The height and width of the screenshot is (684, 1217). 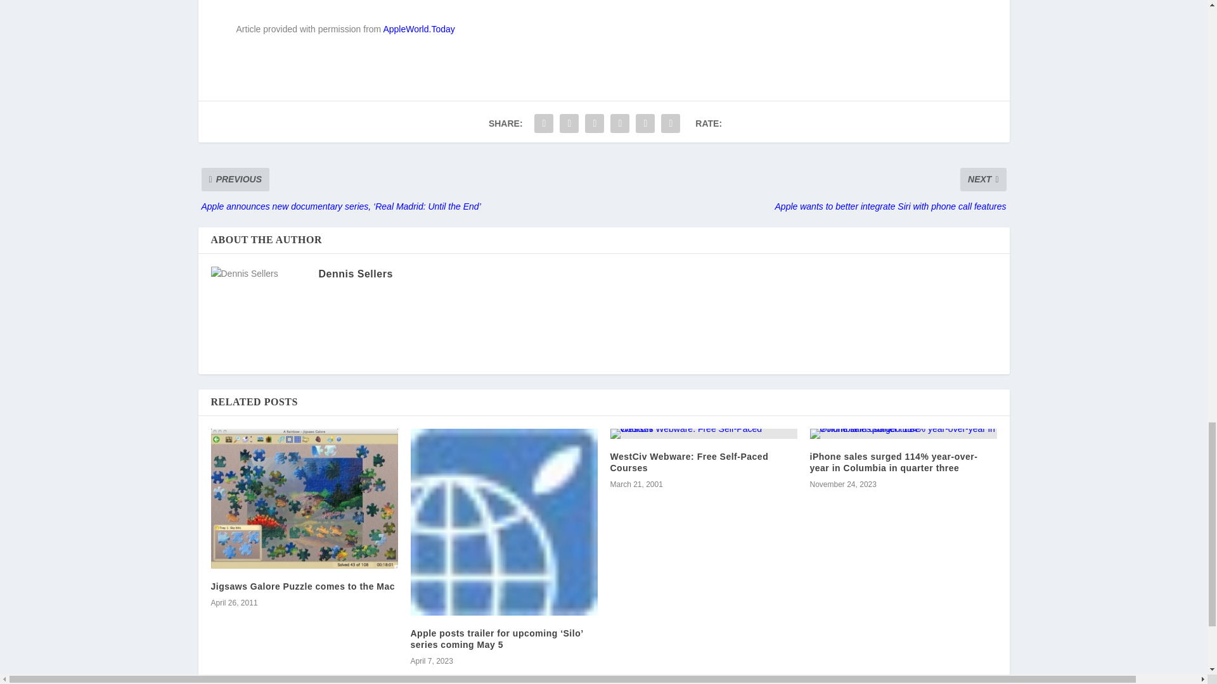 What do you see at coordinates (355, 274) in the screenshot?
I see `View all posts by Dennis Sellers` at bounding box center [355, 274].